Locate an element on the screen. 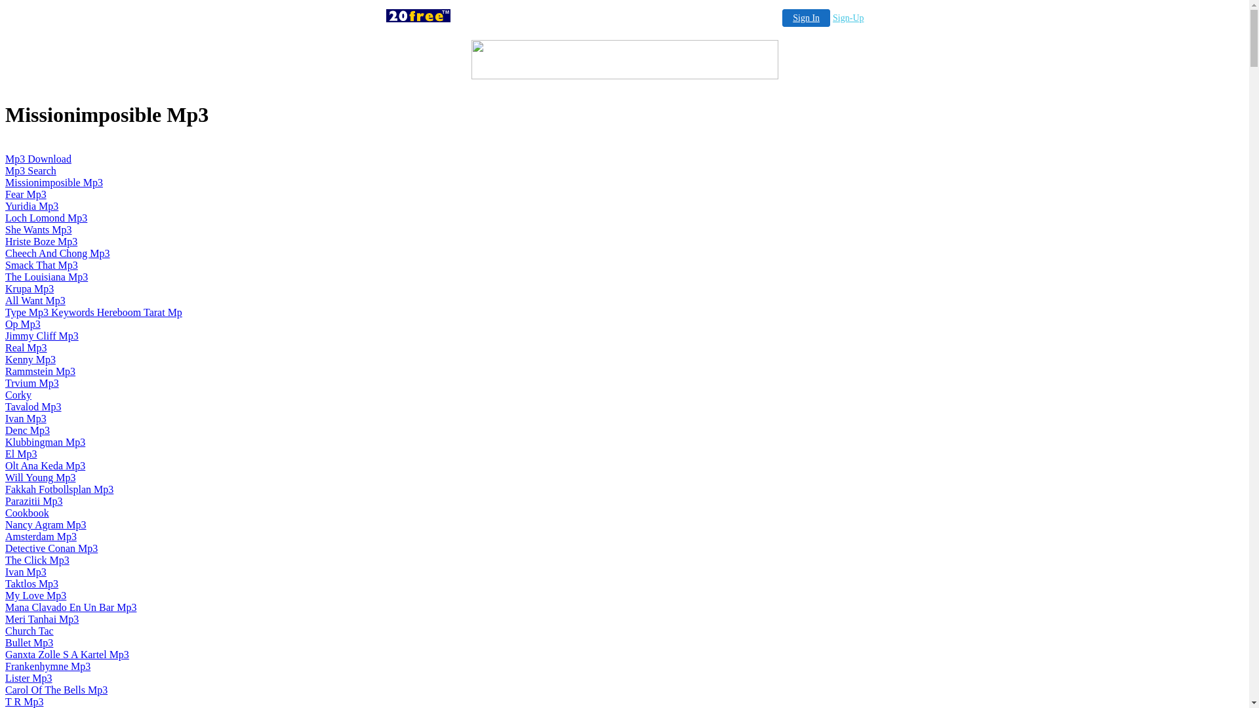 The height and width of the screenshot is (708, 1259). Sign-Up is located at coordinates (849, 18).